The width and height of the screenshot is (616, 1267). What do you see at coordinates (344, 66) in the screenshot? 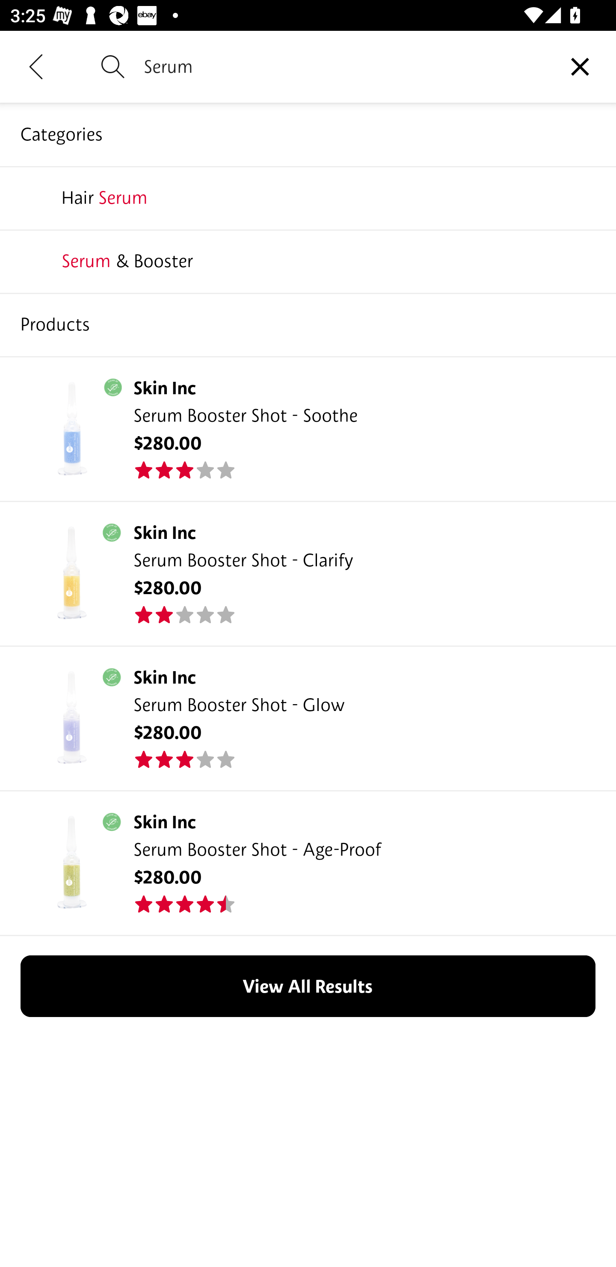
I see `Serum` at bounding box center [344, 66].